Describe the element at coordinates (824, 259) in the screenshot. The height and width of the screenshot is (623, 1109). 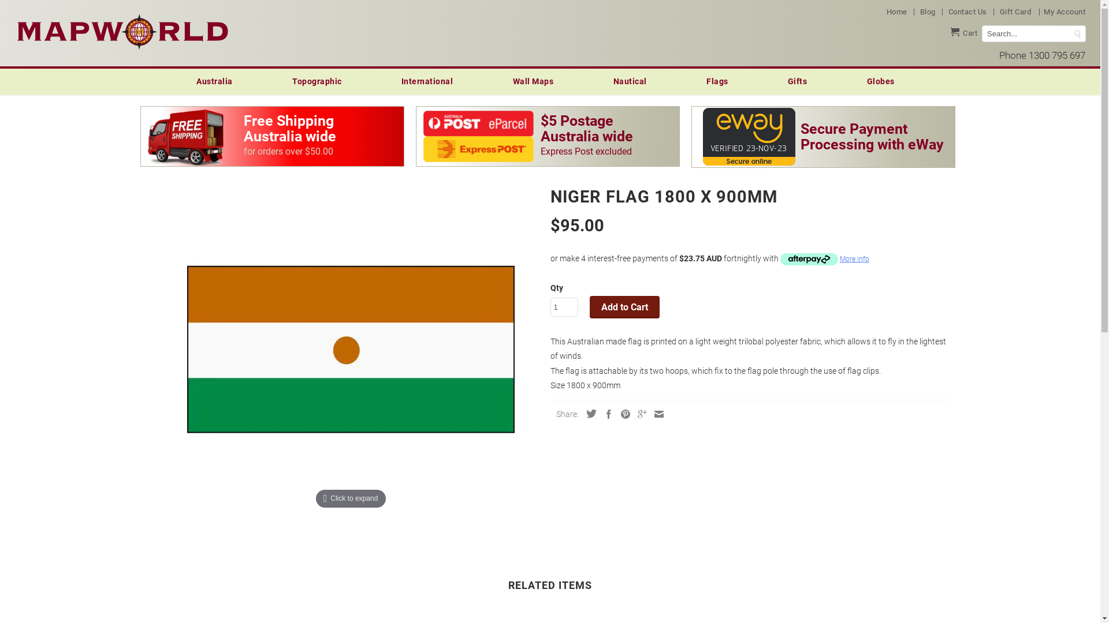
I see `More info` at that location.